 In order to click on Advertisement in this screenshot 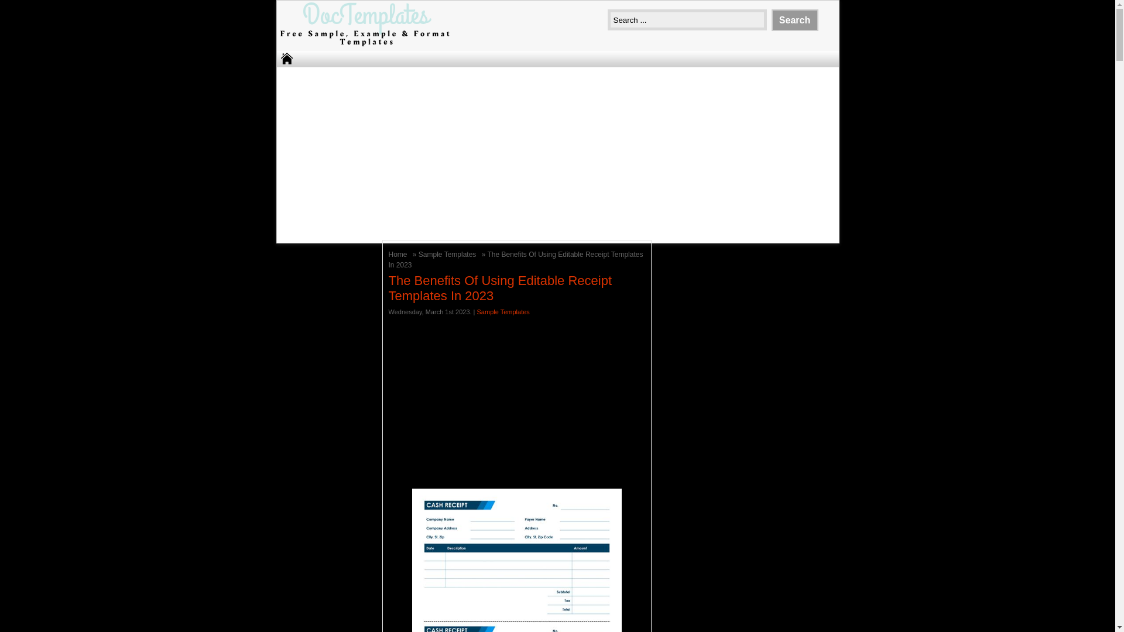, I will do `click(517, 399)`.